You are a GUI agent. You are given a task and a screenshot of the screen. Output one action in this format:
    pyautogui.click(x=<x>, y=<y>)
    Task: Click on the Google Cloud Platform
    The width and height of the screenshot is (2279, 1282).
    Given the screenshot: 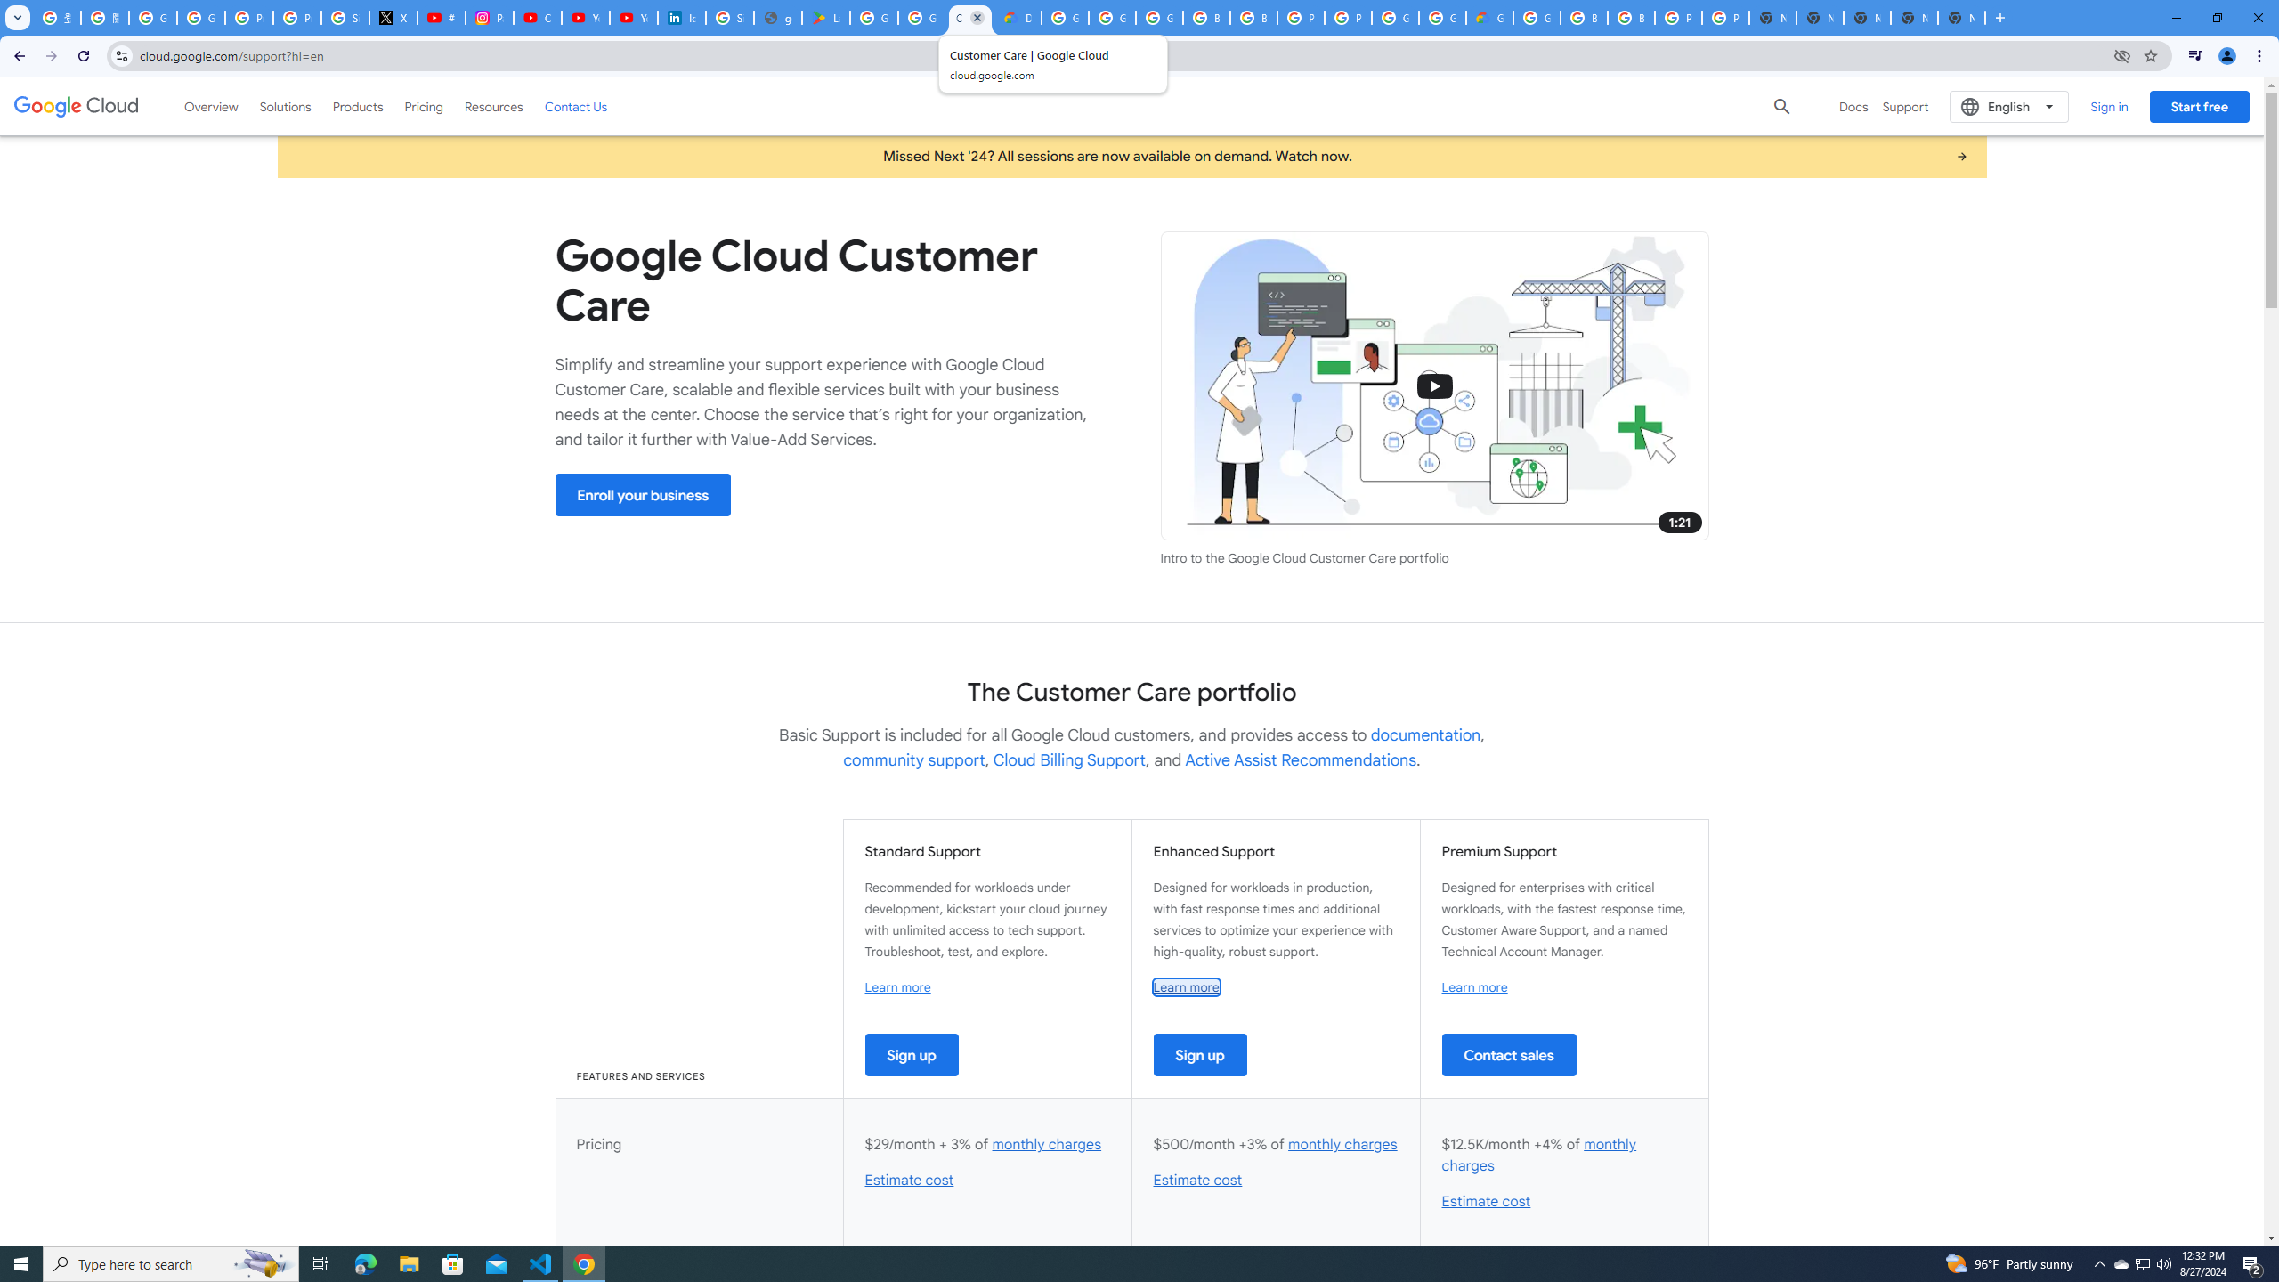 What is the action you would take?
    pyautogui.click(x=1065, y=18)
    